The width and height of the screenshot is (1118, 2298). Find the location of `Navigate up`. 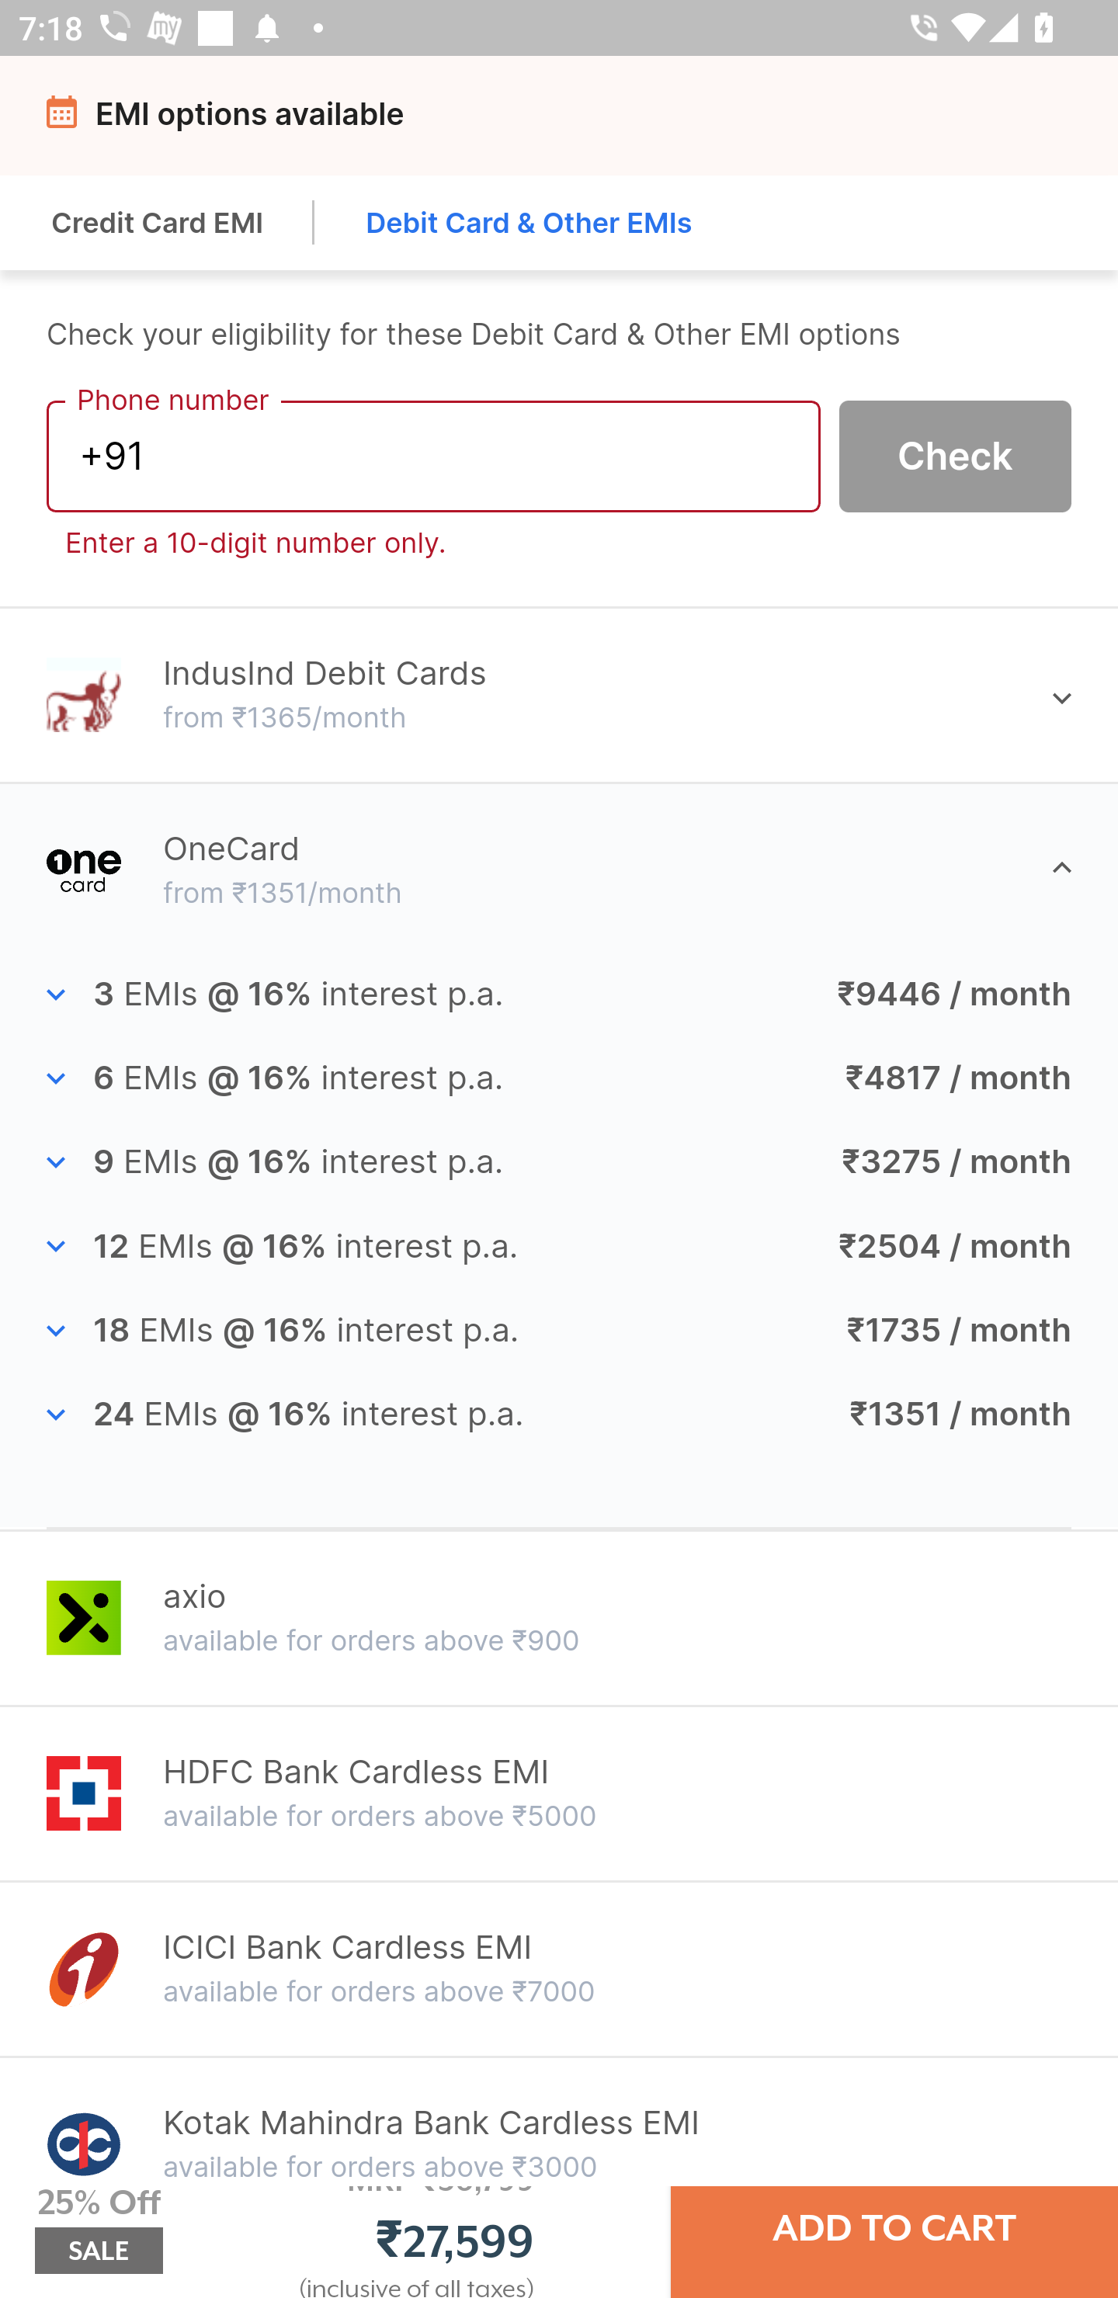

Navigate up is located at coordinates (65, 120).